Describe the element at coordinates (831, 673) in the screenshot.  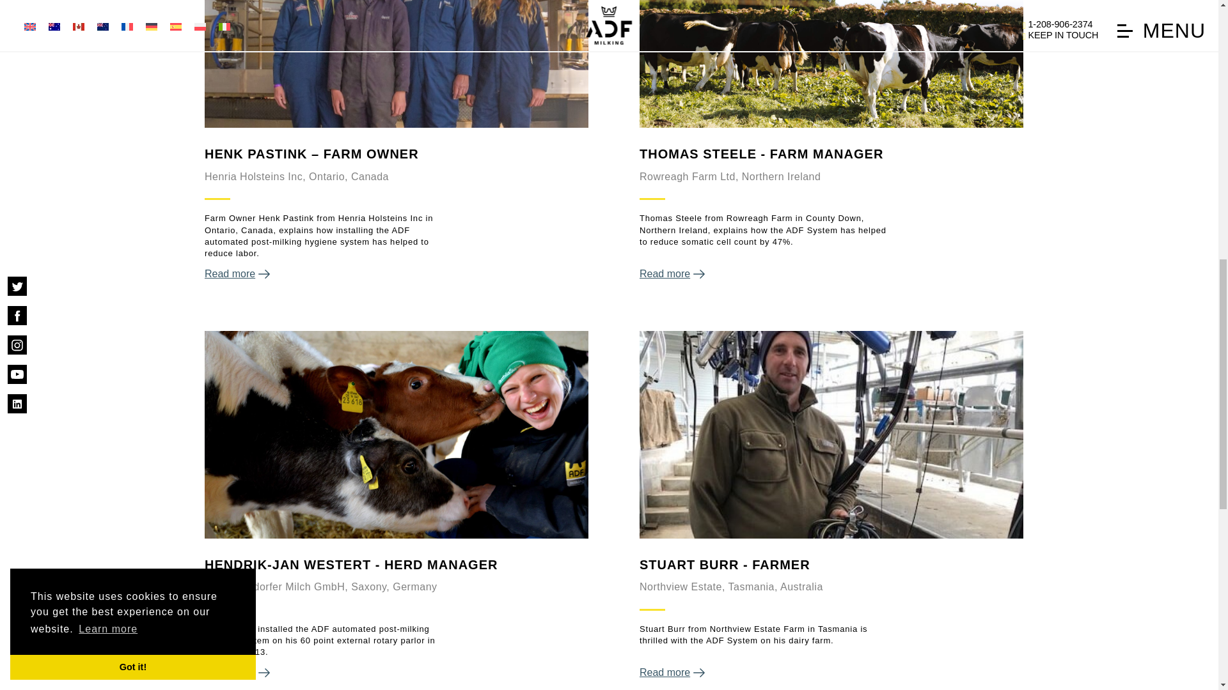
I see `Read more` at that location.